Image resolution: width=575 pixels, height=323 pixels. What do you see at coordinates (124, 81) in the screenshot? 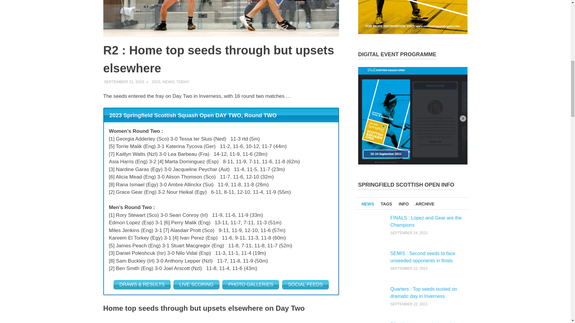
I see `SEPTEMBER 21, 2023` at bounding box center [124, 81].